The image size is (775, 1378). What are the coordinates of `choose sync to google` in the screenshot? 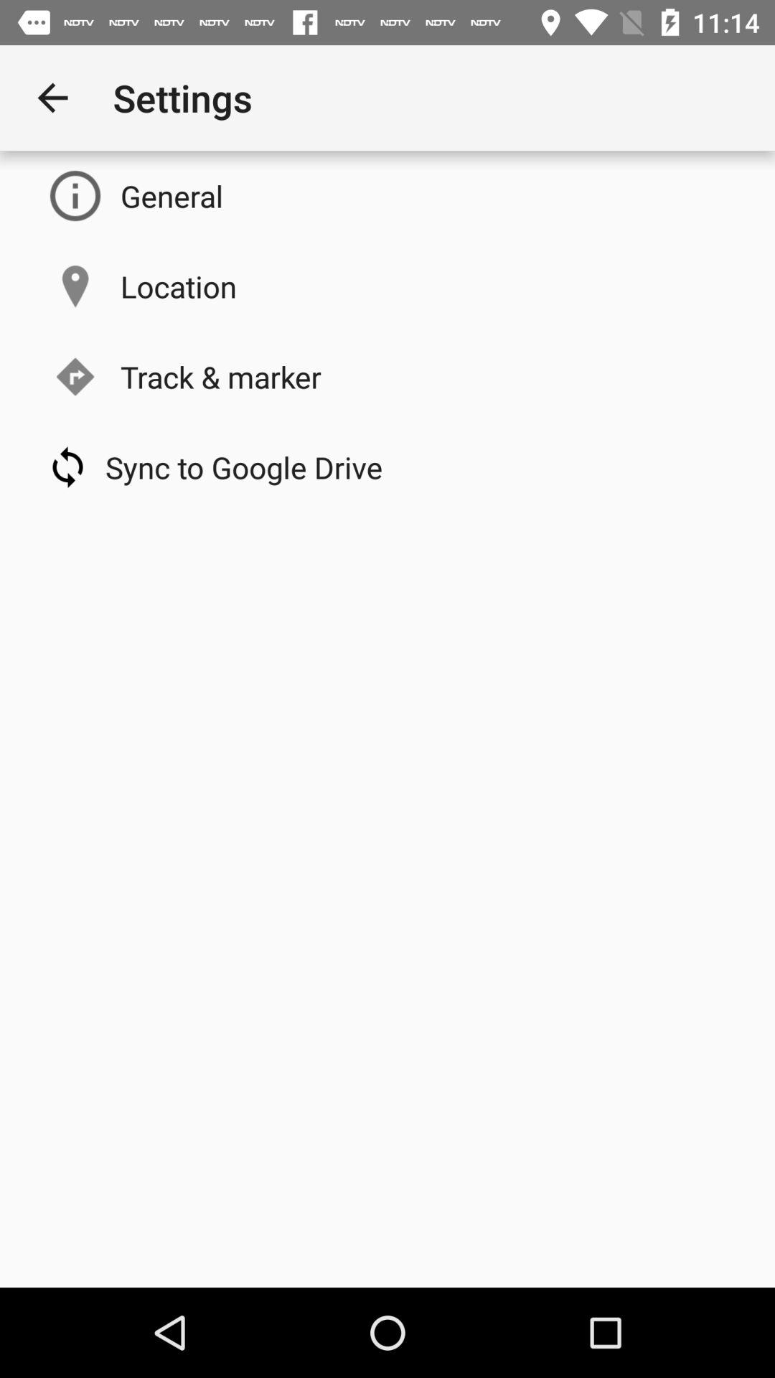 It's located at (244, 467).